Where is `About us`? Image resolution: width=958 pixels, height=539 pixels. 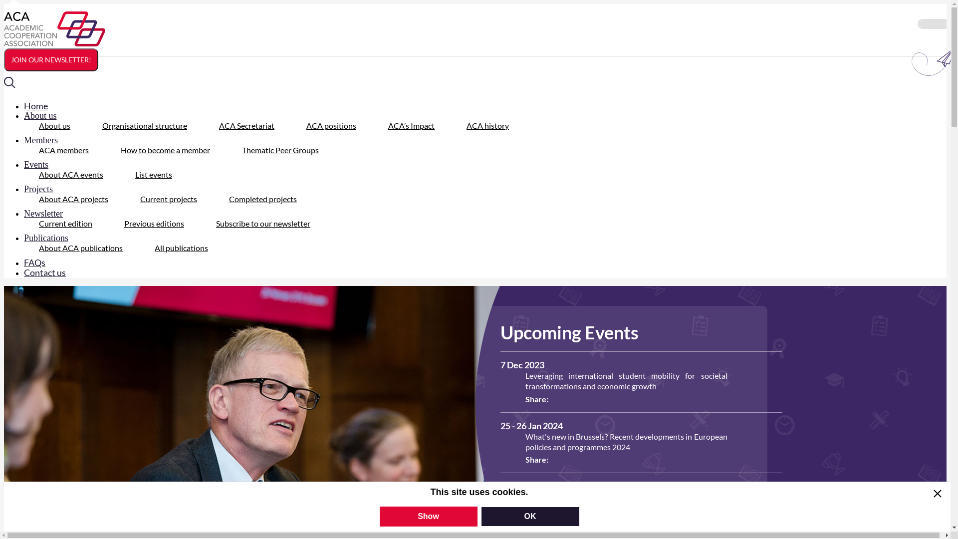 About us is located at coordinates (48, 116).